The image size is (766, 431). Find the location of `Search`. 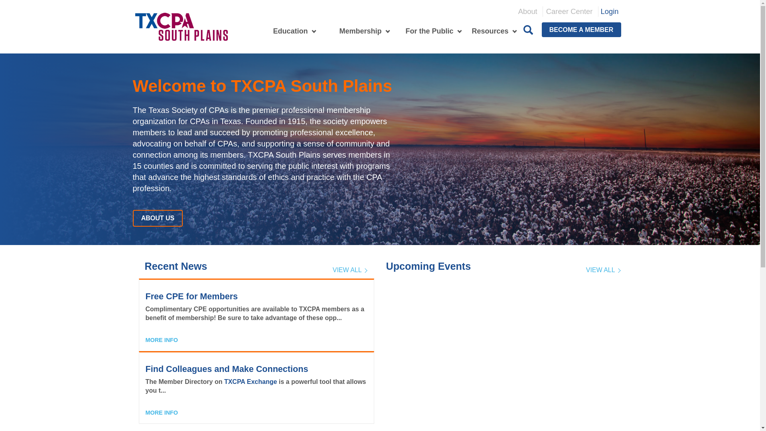

Search is located at coordinates (528, 30).